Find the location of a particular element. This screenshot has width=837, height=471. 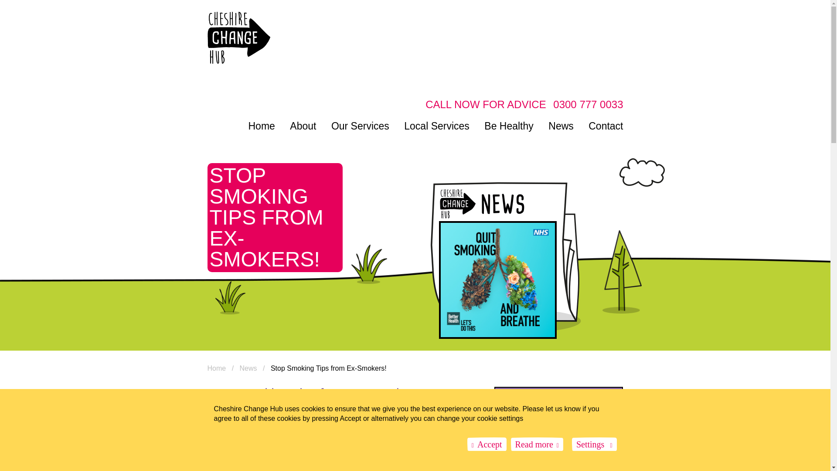

Back to latest news is located at coordinates (559, 418).